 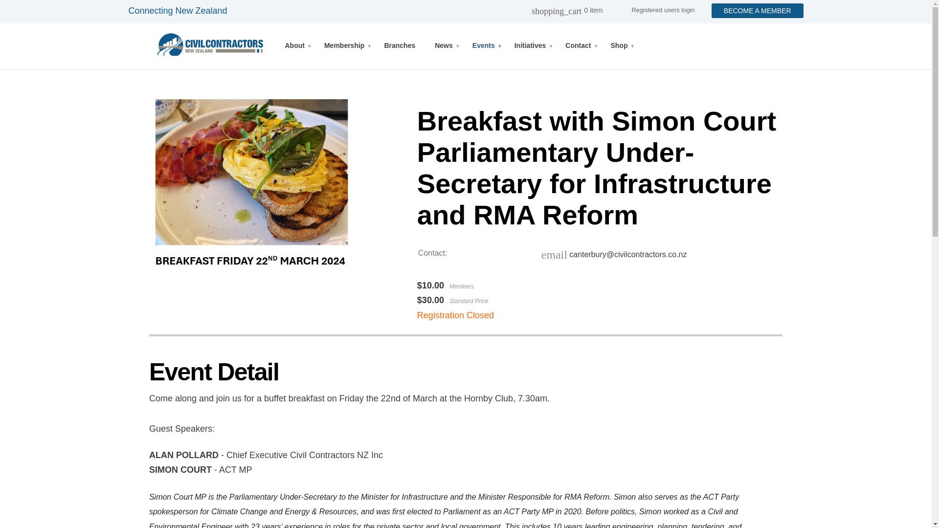 I want to click on Initiatives, so click(x=530, y=46).